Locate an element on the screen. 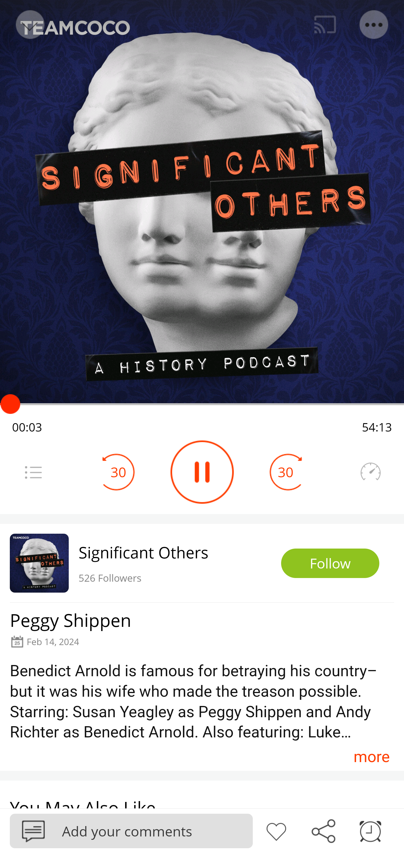 The image size is (404, 853). Sleep timer is located at coordinates (370, 830).